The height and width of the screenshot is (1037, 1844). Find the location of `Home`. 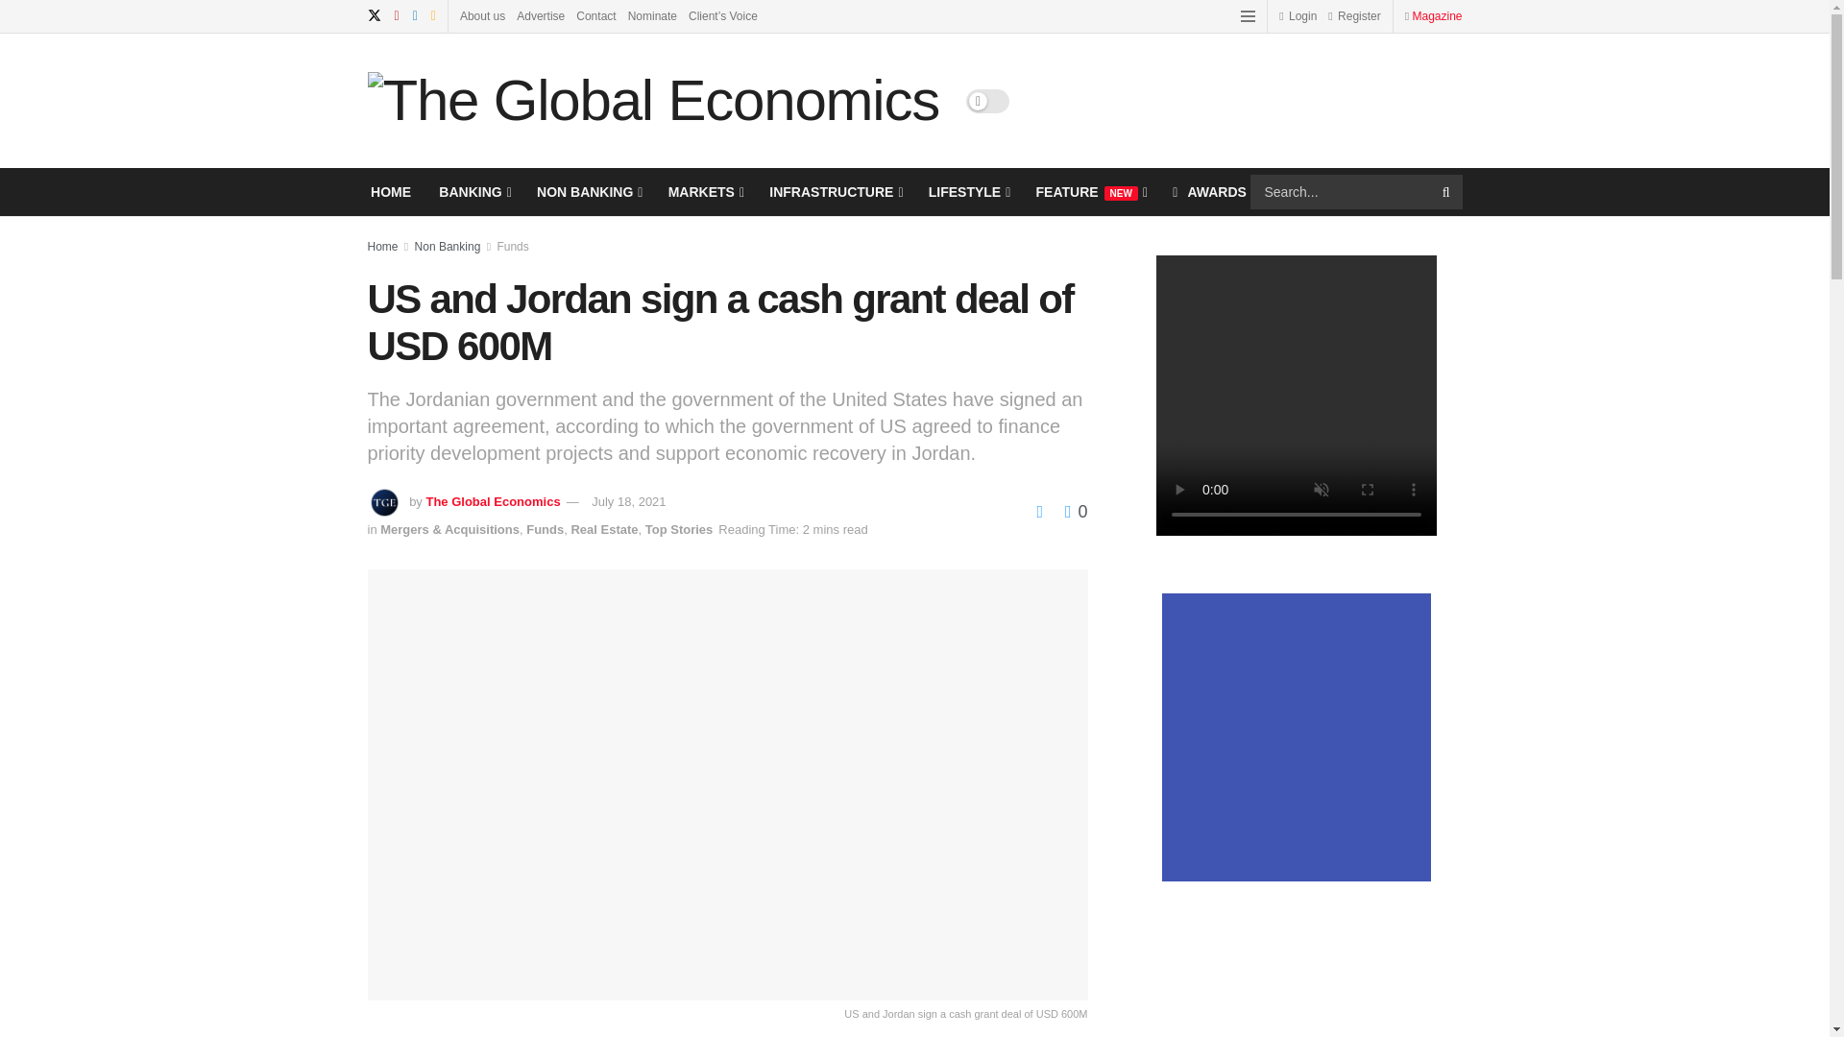

Home is located at coordinates (382, 246).